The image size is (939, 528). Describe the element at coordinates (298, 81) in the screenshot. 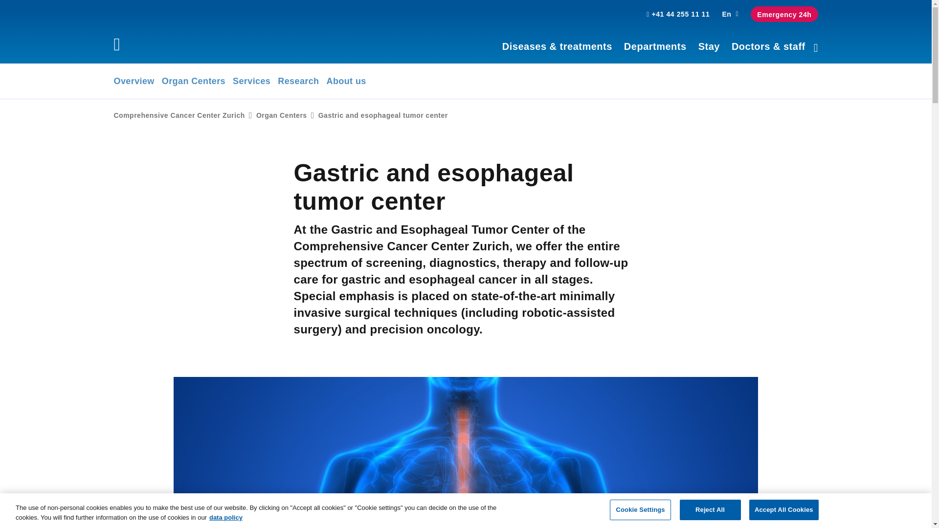

I see `Research` at that location.